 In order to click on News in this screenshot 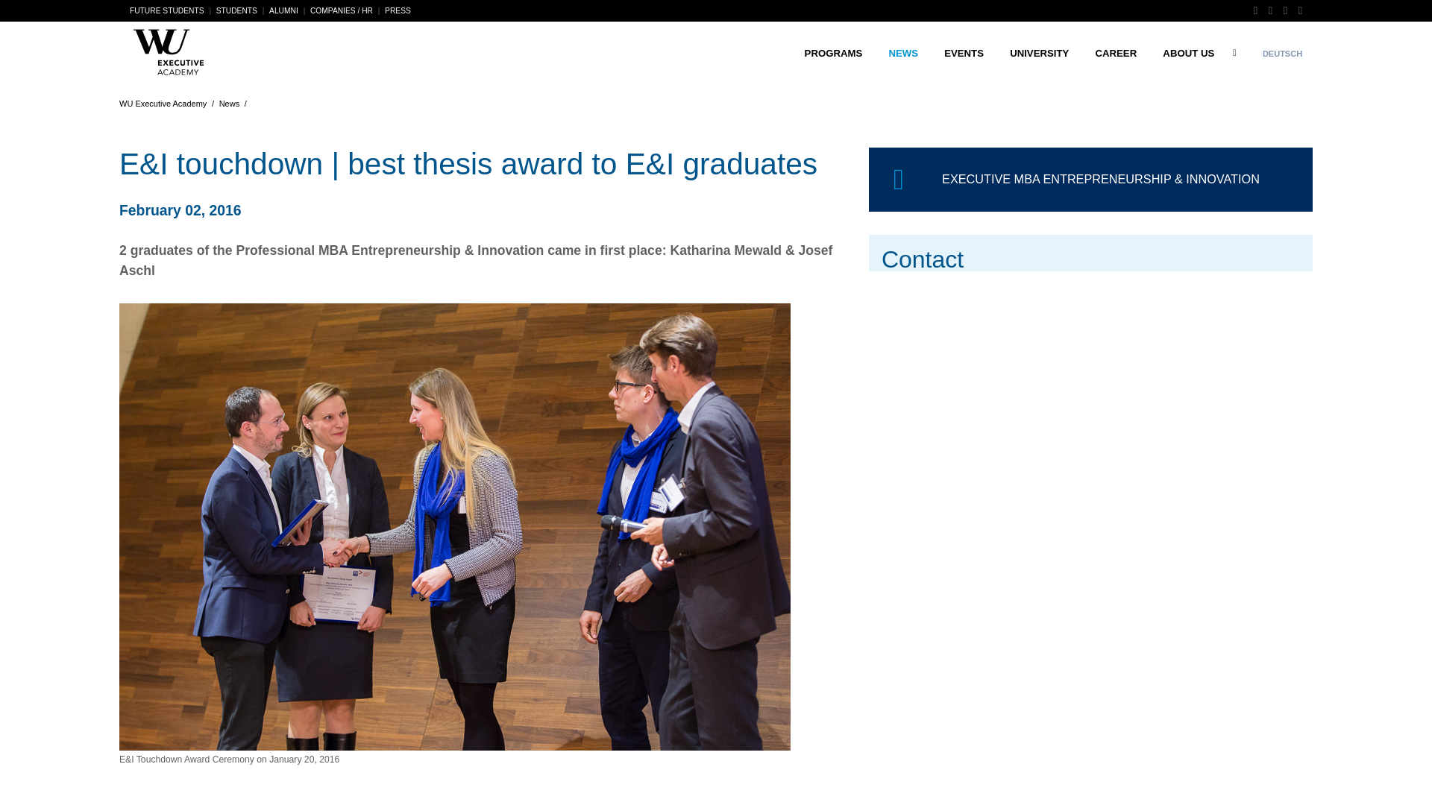, I will do `click(903, 53)`.